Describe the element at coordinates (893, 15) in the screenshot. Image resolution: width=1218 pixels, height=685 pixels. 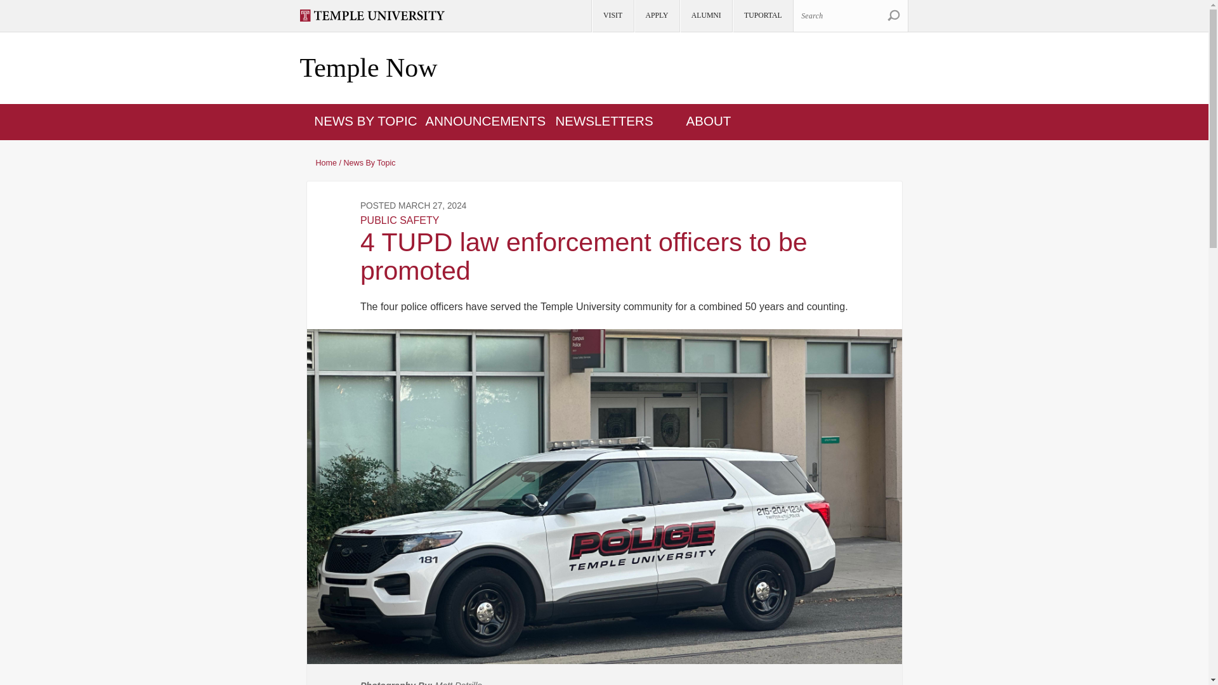
I see `Search Site` at that location.